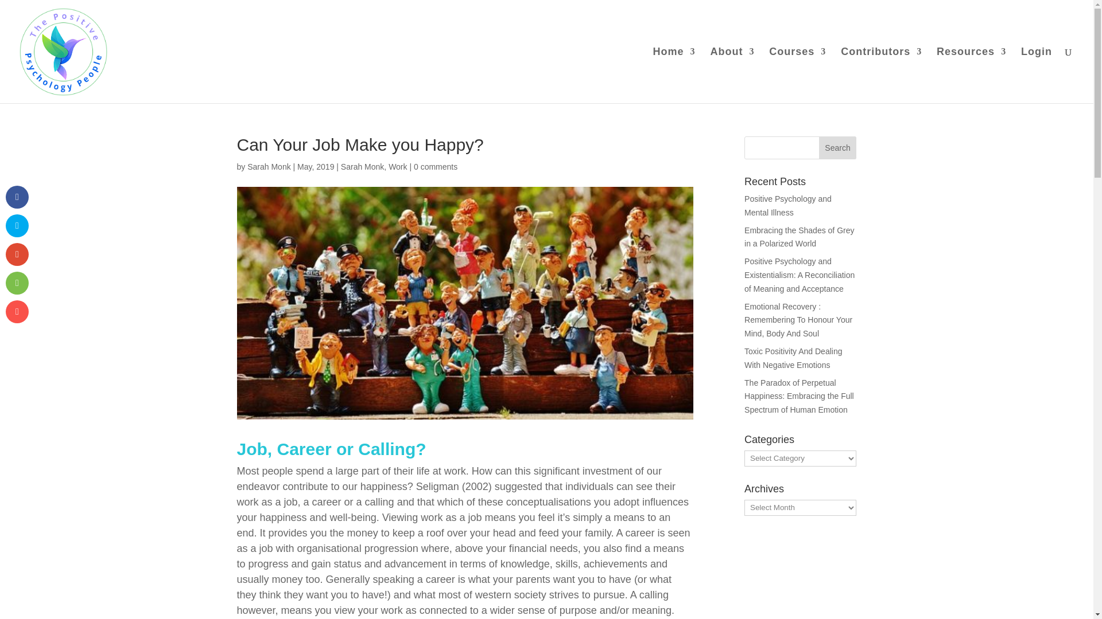 This screenshot has width=1102, height=619. Describe the element at coordinates (880, 76) in the screenshot. I see `Contributors` at that location.